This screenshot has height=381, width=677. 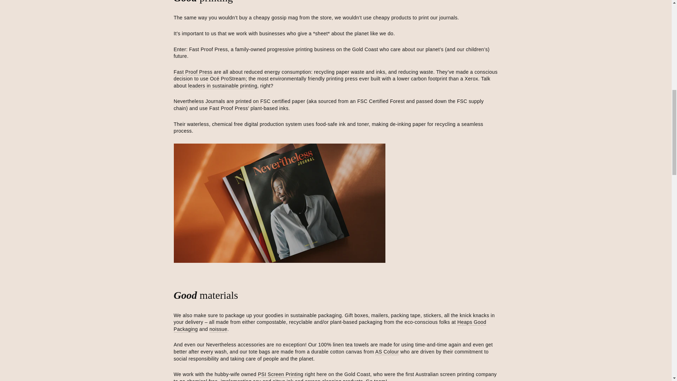 I want to click on AS Colour, so click(x=386, y=352).